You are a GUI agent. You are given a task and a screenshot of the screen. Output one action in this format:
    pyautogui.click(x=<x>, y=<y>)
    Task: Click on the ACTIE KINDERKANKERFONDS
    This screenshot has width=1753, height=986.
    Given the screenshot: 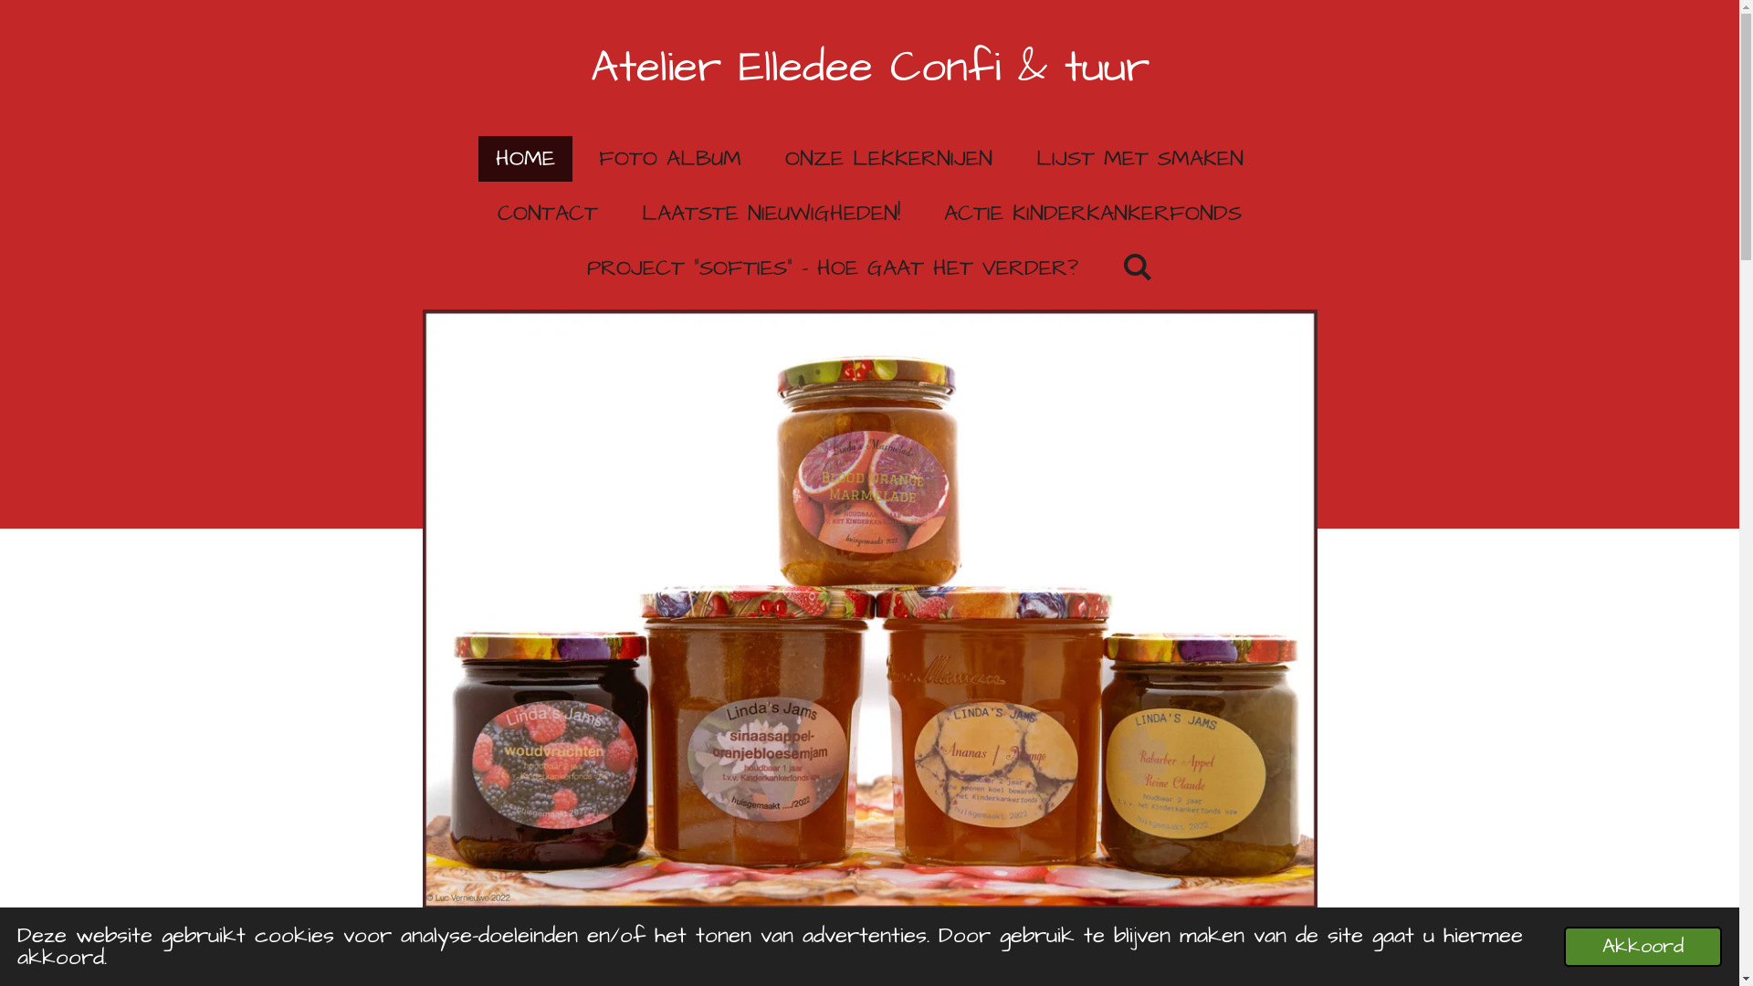 What is the action you would take?
    pyautogui.click(x=1093, y=214)
    